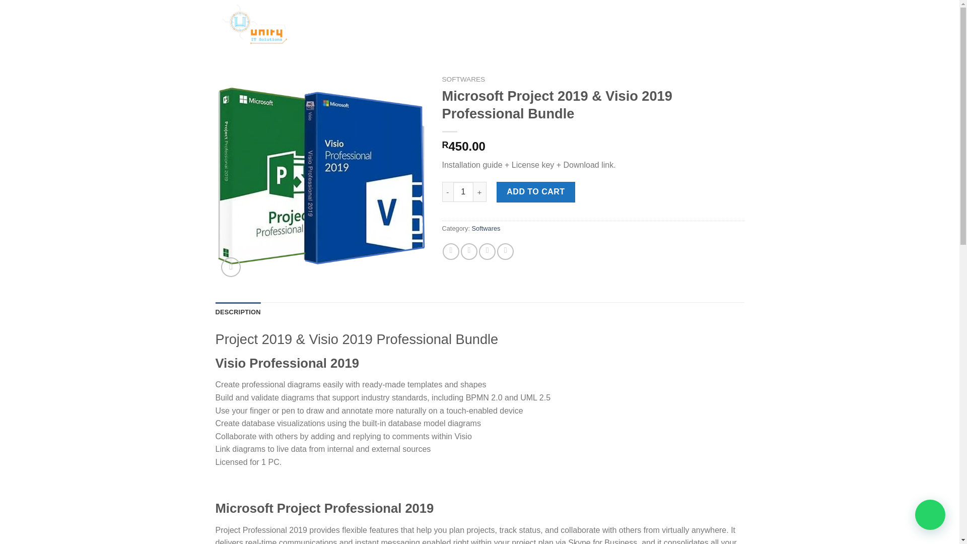  Describe the element at coordinates (463, 80) in the screenshot. I see `SOFTWARES` at that location.